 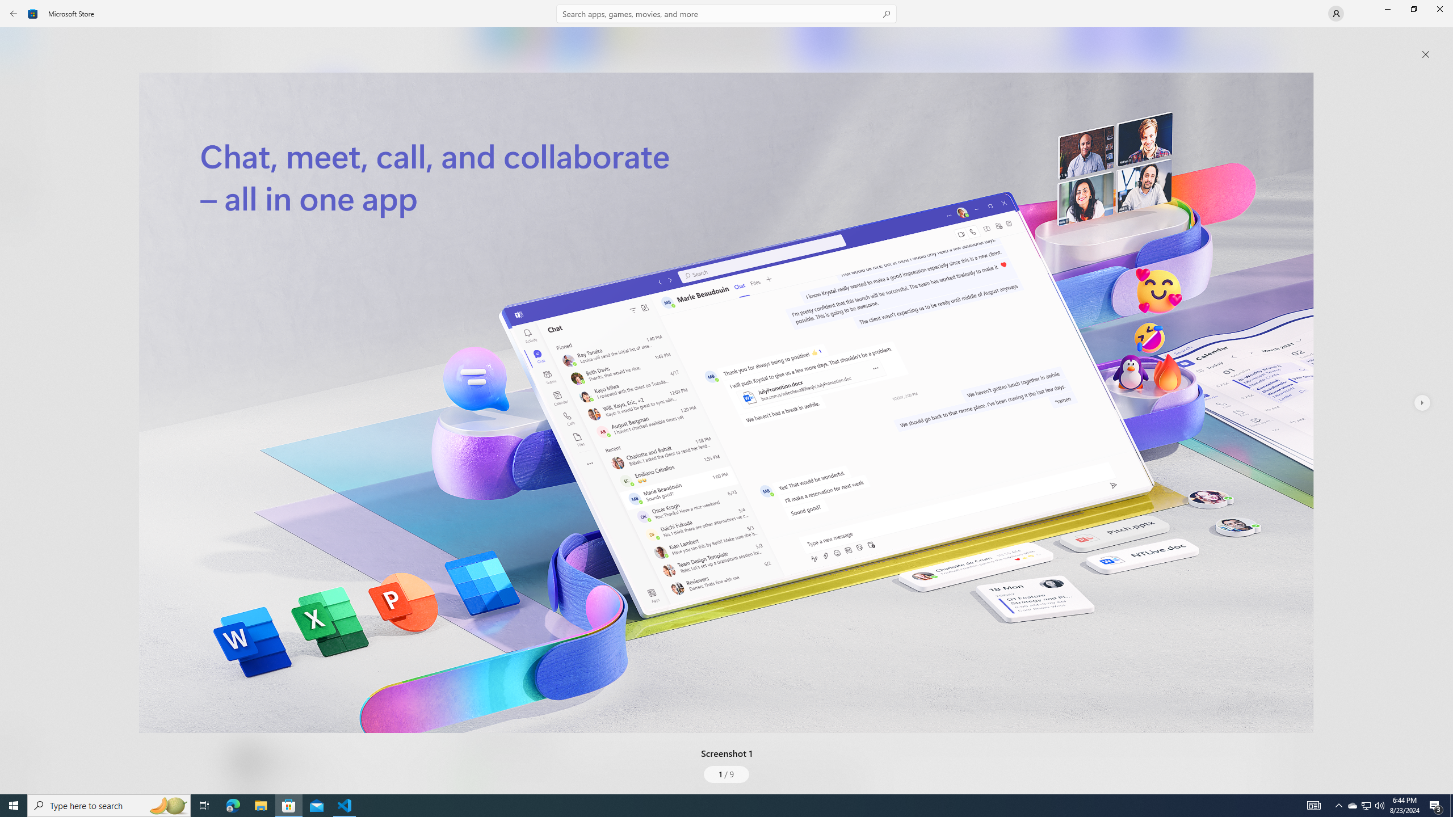 I want to click on Screenshot 1, so click(x=726, y=403).